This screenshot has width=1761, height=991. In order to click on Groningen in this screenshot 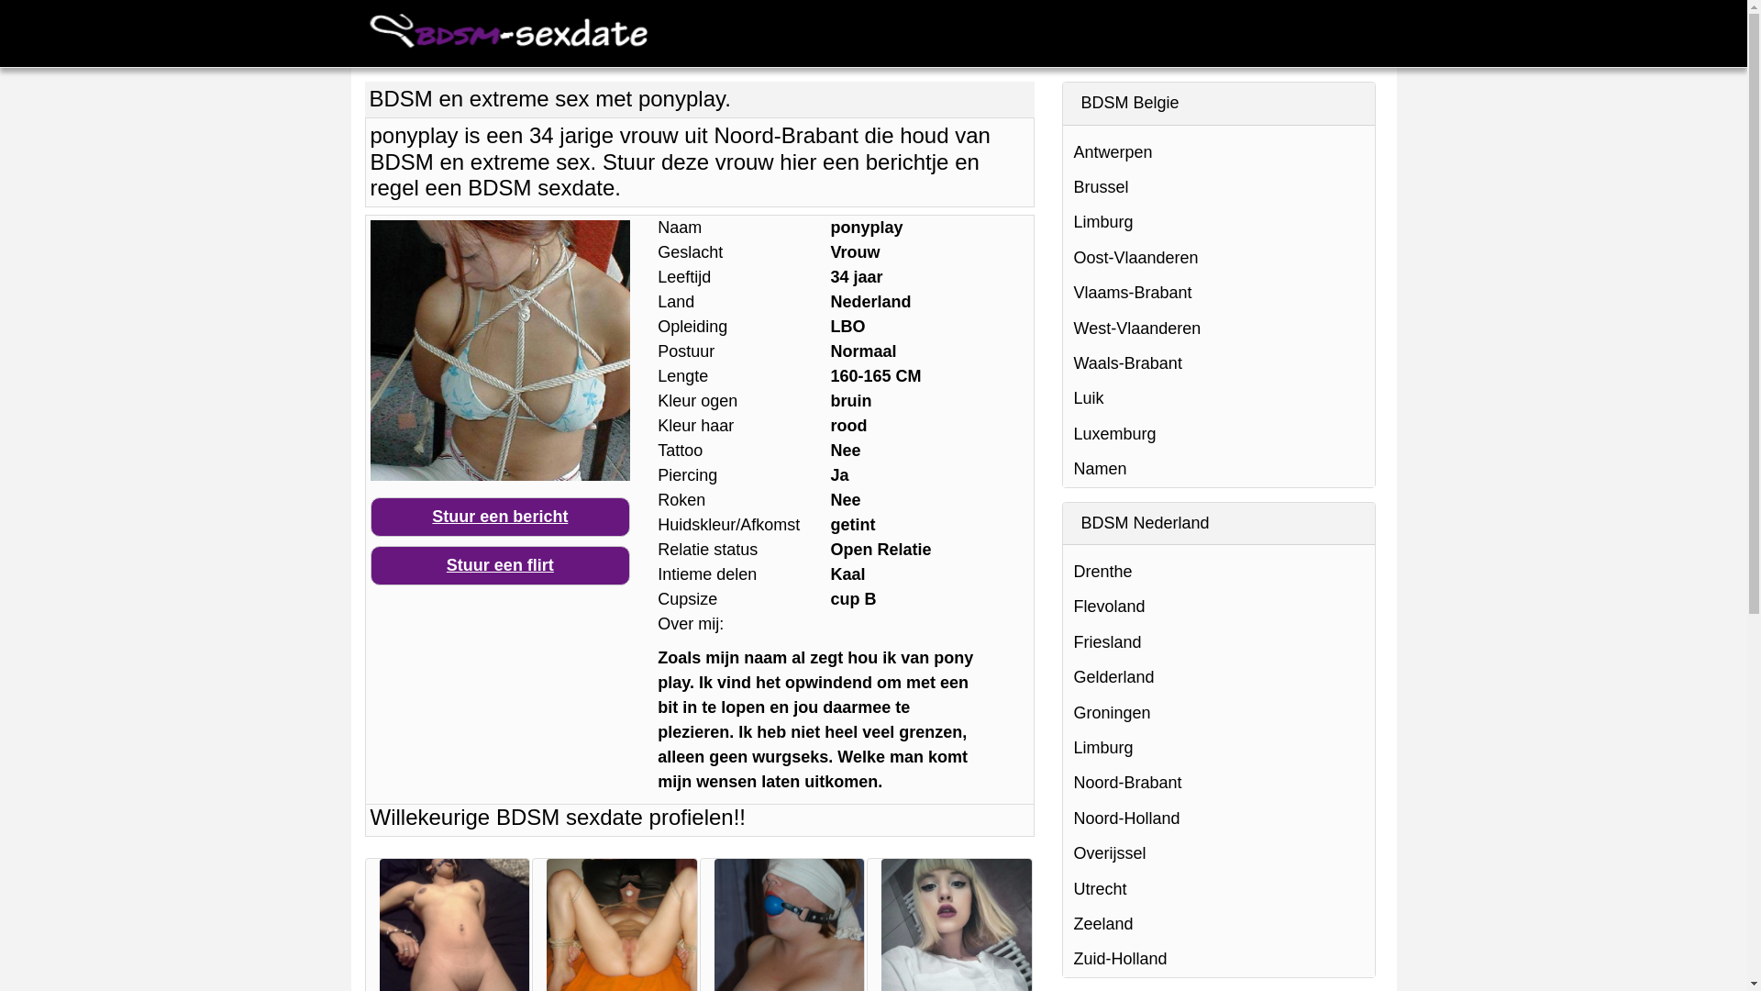, I will do `click(1218, 713)`.